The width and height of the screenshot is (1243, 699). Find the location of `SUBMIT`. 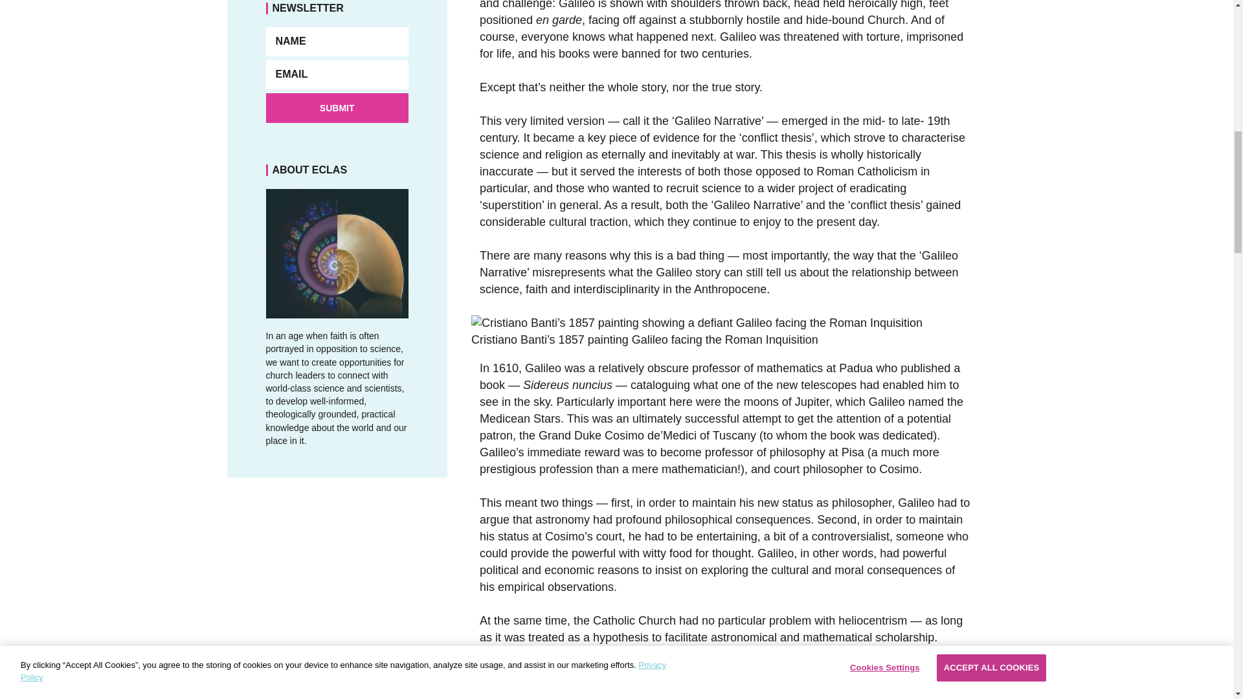

SUBMIT is located at coordinates (337, 107).